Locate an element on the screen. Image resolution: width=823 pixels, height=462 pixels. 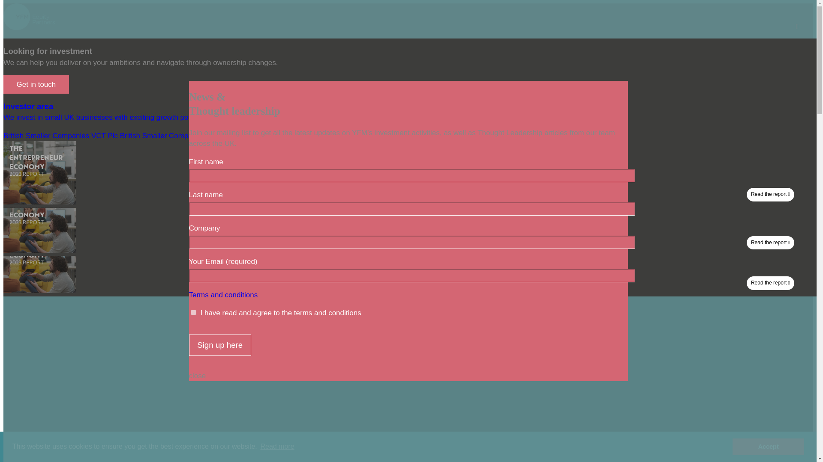
Looking for investment? is located at coordinates (537, 47).